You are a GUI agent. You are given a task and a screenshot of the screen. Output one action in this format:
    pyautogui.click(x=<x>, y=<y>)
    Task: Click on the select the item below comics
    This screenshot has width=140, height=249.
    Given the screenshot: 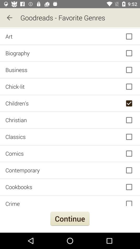 What is the action you would take?
    pyautogui.click(x=70, y=170)
    